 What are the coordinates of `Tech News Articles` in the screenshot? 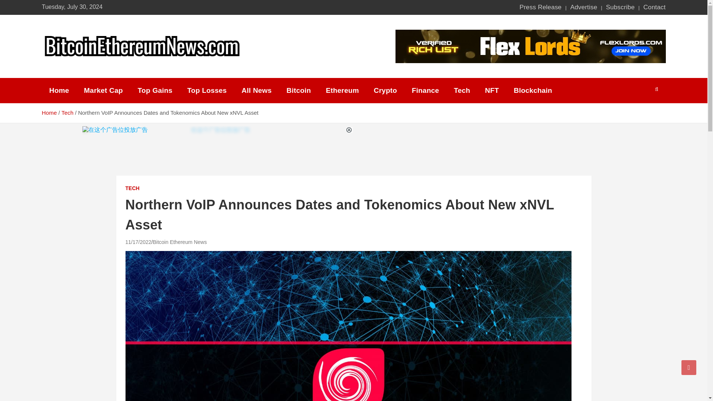 It's located at (462, 91).